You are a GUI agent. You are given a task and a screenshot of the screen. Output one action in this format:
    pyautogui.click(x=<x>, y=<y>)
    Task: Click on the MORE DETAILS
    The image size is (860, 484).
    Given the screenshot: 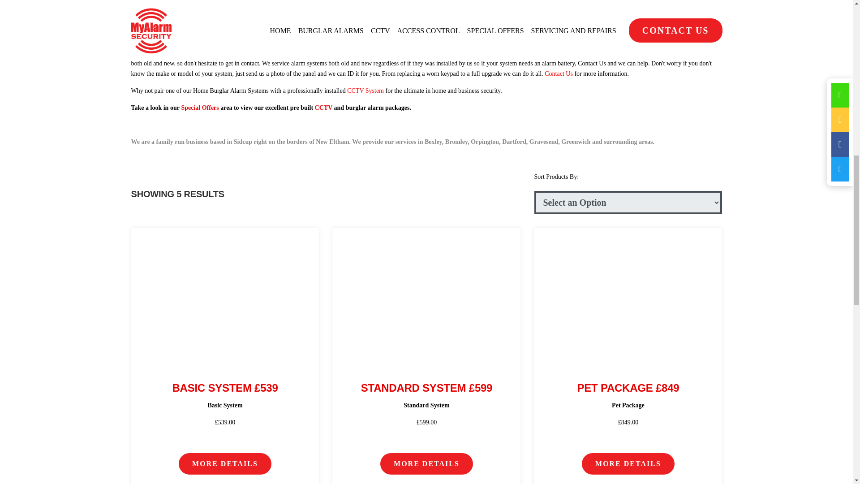 What is the action you would take?
    pyautogui.click(x=225, y=463)
    